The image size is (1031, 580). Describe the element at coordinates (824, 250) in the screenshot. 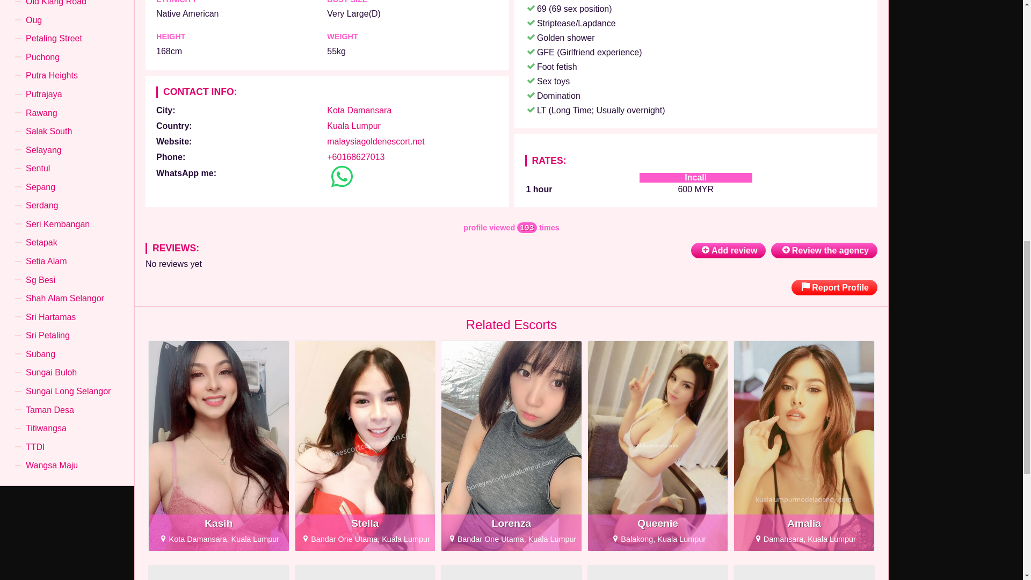

I see `Queenie` at that location.